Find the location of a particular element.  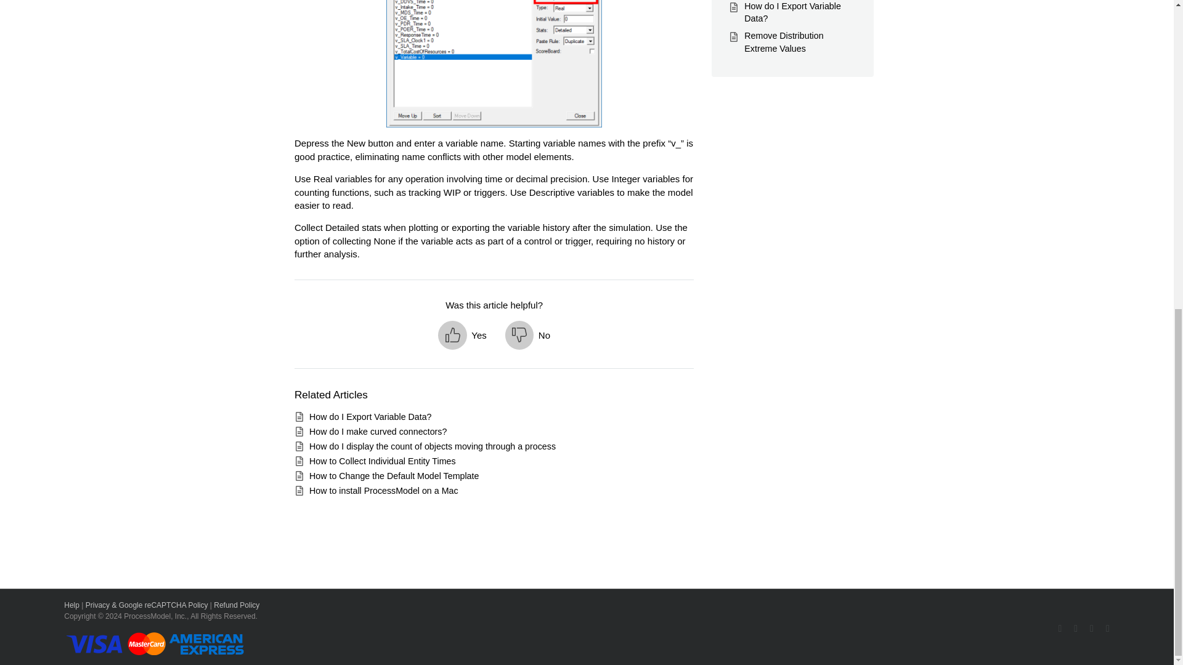

How to Change the Default Model Template is located at coordinates (394, 475).